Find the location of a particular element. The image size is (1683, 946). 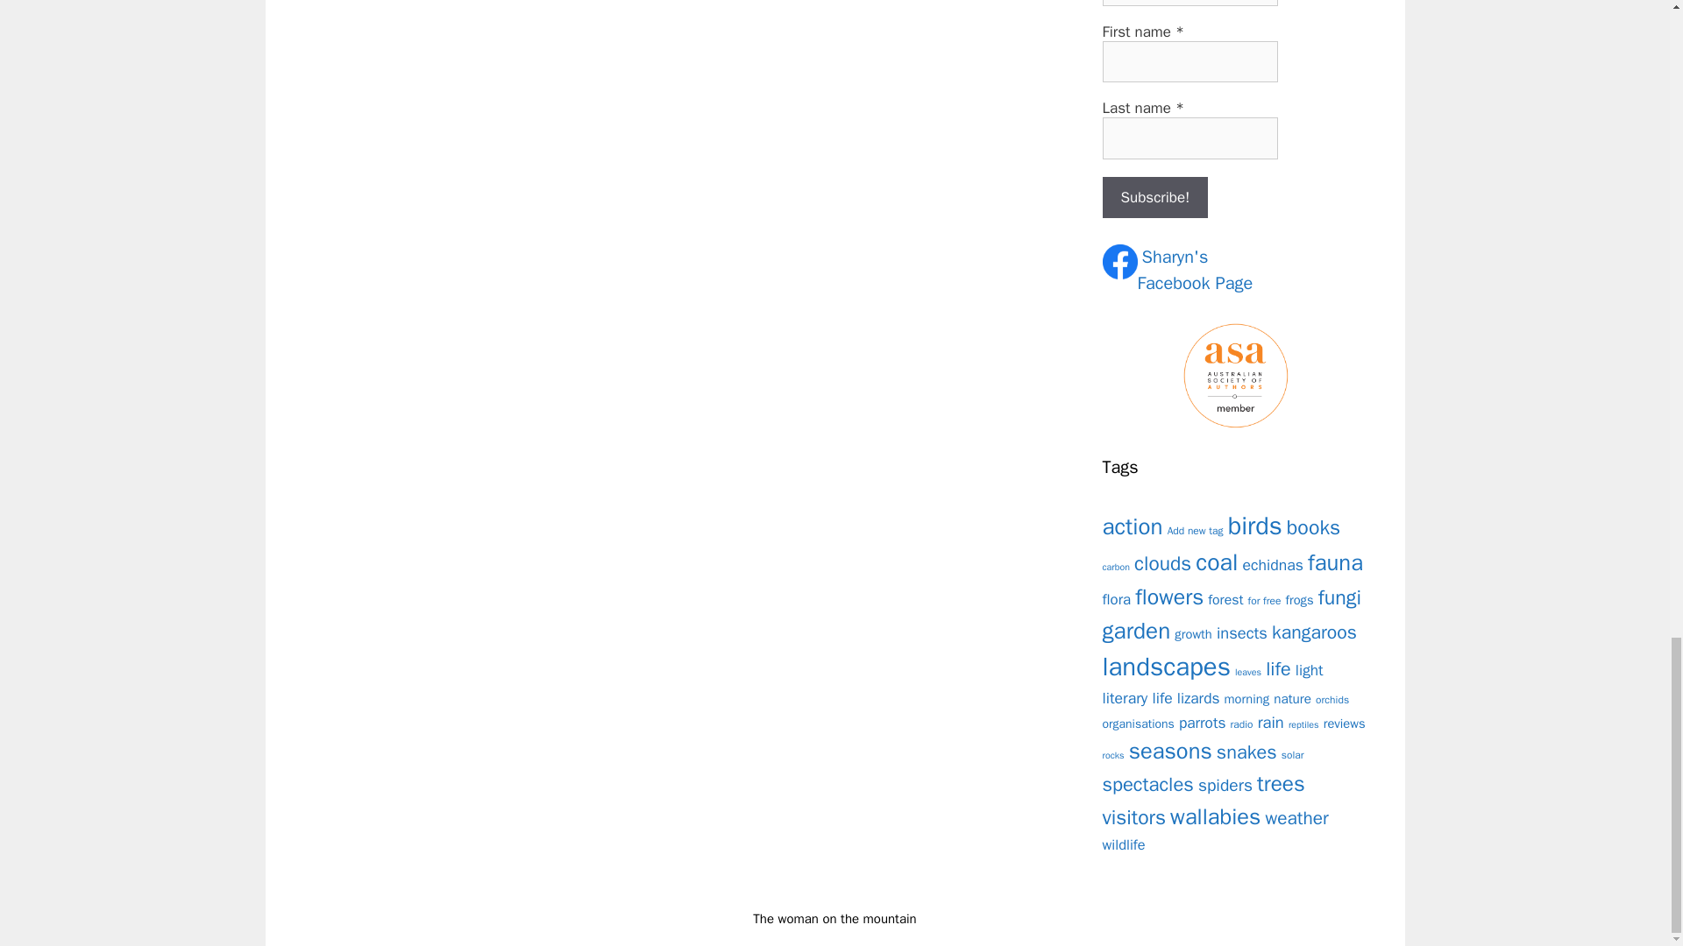

fauna is located at coordinates (1335, 562).